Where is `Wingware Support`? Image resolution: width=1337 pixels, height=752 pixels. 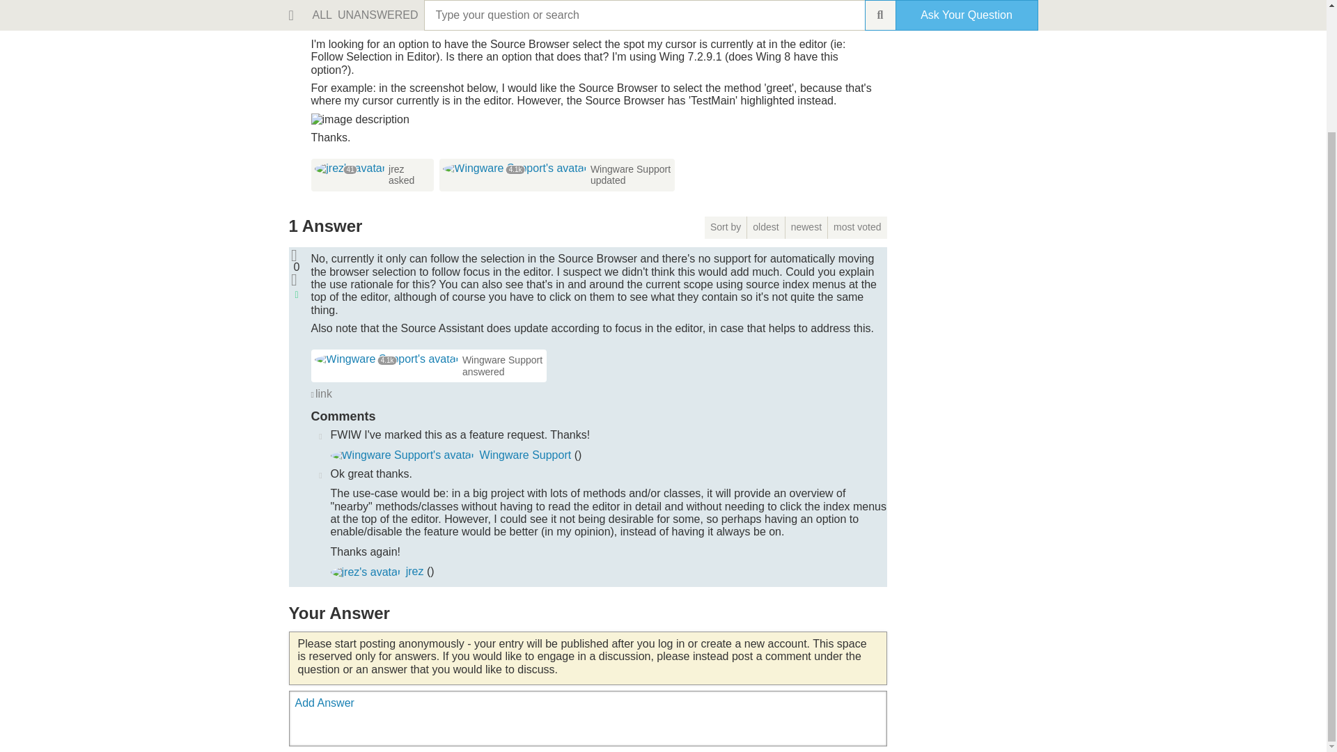 Wingware Support is located at coordinates (402, 455).